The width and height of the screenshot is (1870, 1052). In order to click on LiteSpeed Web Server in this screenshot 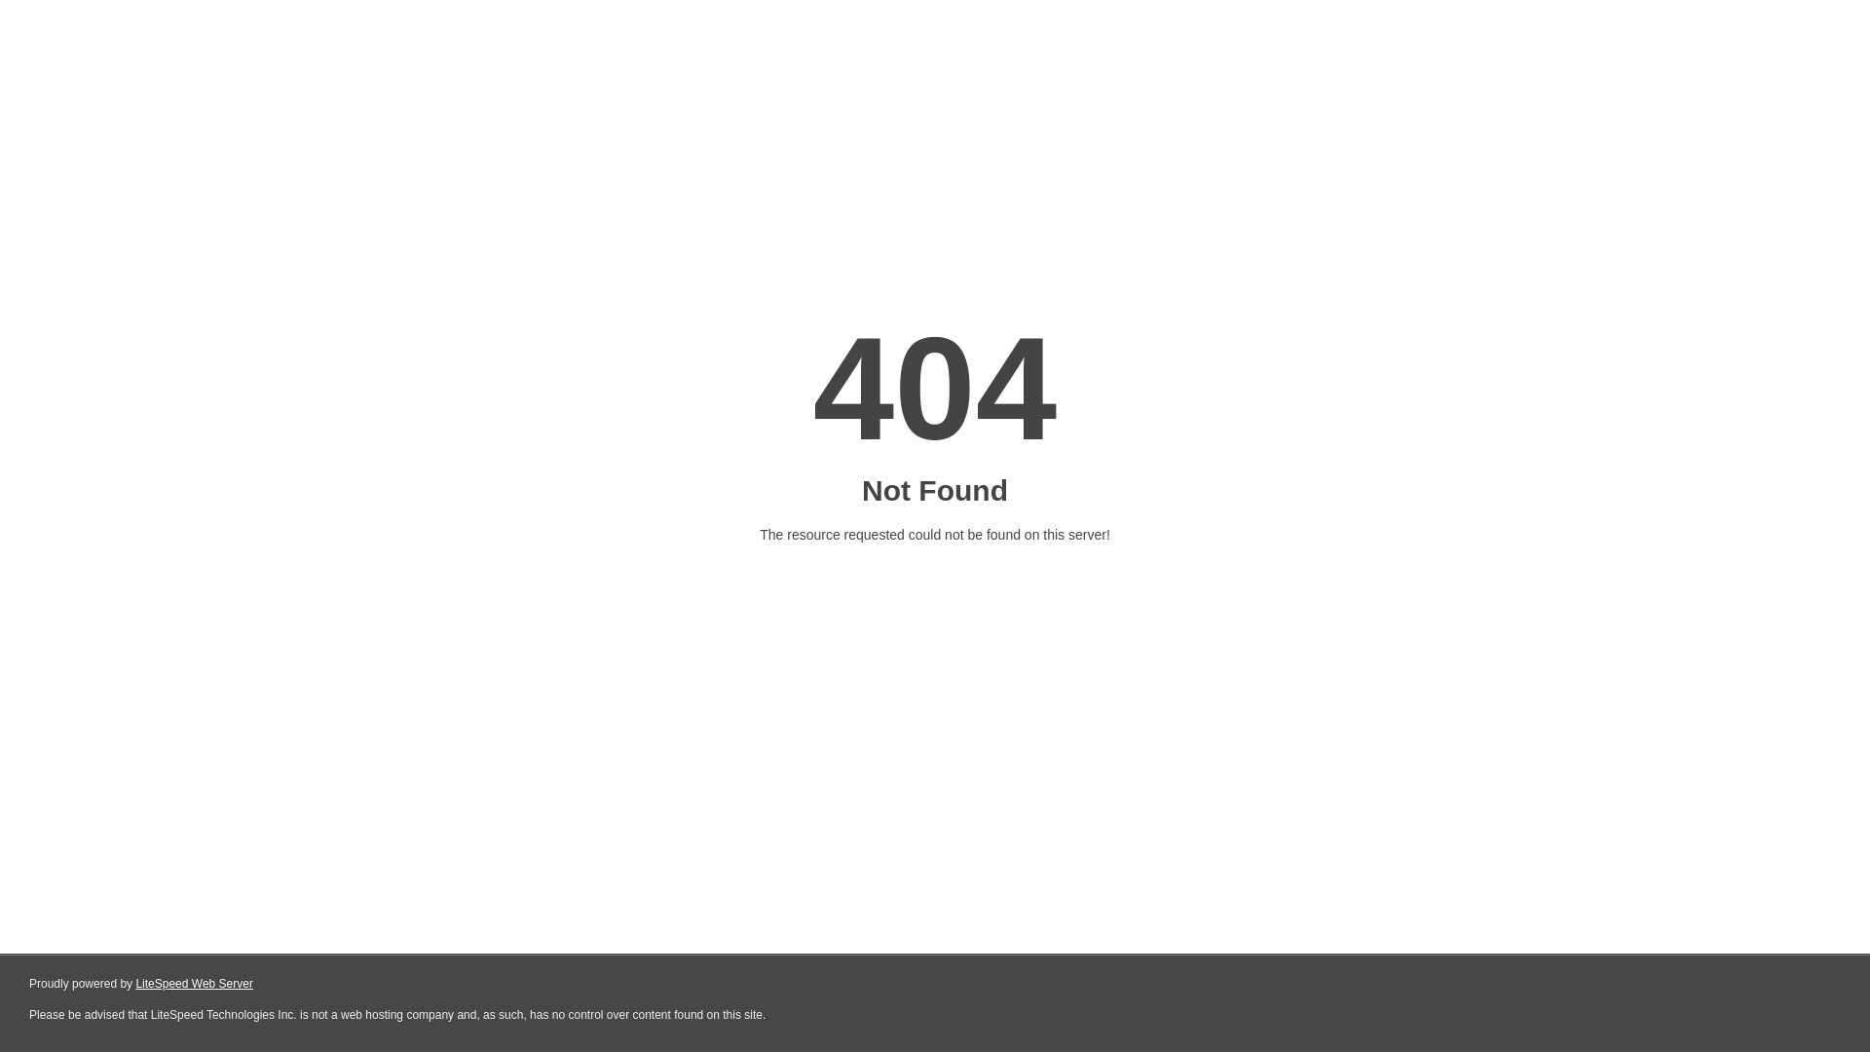, I will do `click(195, 984)`.